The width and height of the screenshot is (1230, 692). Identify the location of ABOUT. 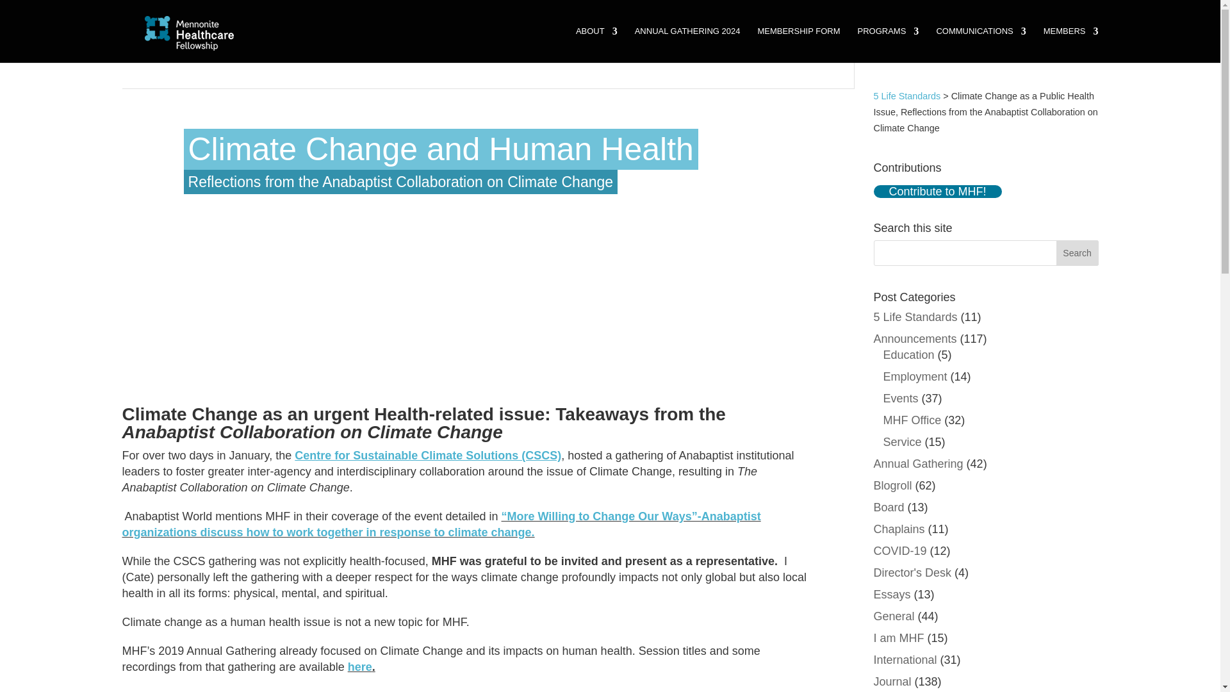
(596, 45).